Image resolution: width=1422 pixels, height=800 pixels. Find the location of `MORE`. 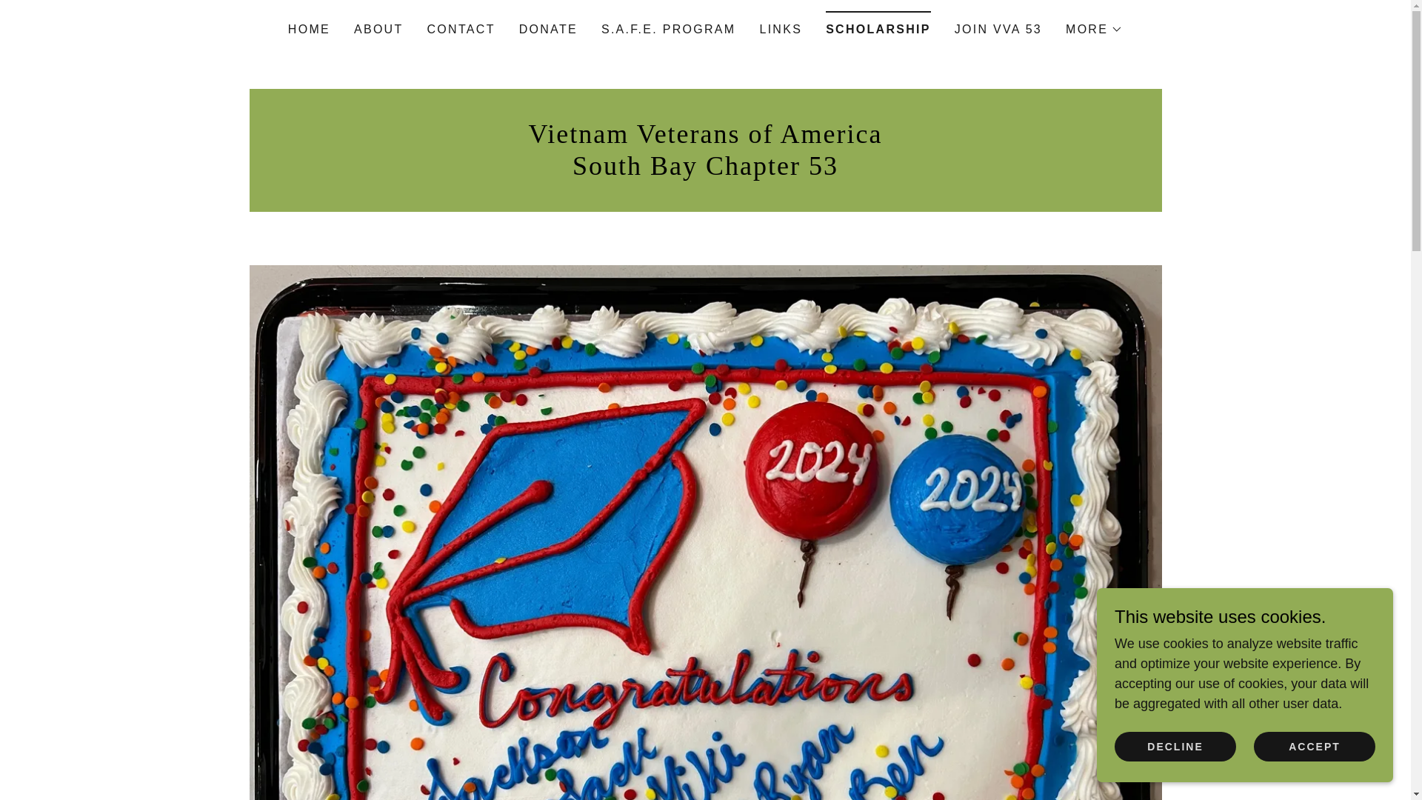

MORE is located at coordinates (1094, 30).